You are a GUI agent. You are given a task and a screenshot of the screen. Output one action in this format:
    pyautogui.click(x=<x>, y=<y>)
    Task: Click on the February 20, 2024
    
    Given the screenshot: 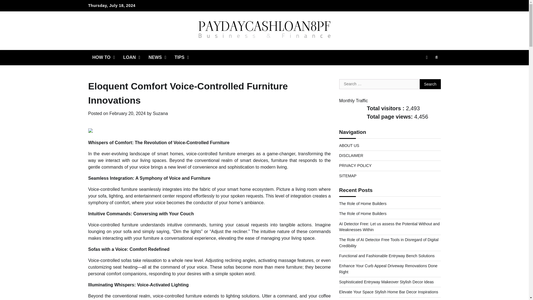 What is the action you would take?
    pyautogui.click(x=127, y=113)
    